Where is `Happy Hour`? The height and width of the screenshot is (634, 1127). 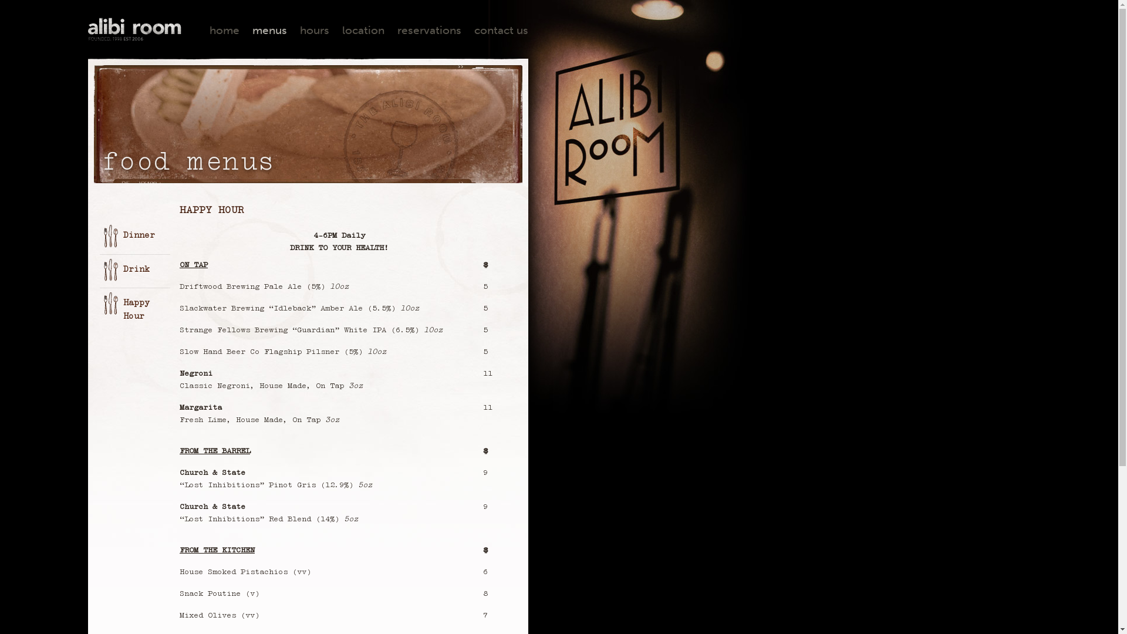
Happy Hour is located at coordinates (135, 309).